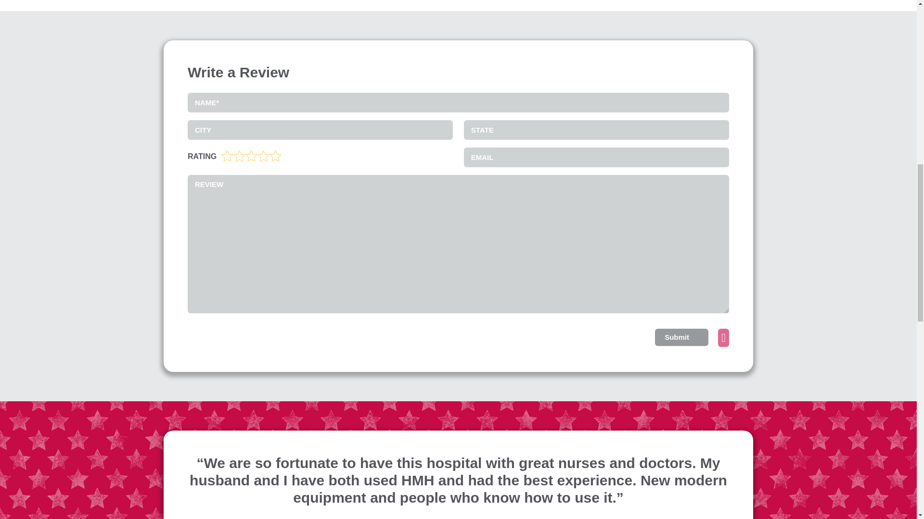 The image size is (924, 519). What do you see at coordinates (240, 156) in the screenshot?
I see `2 - Not so great` at bounding box center [240, 156].